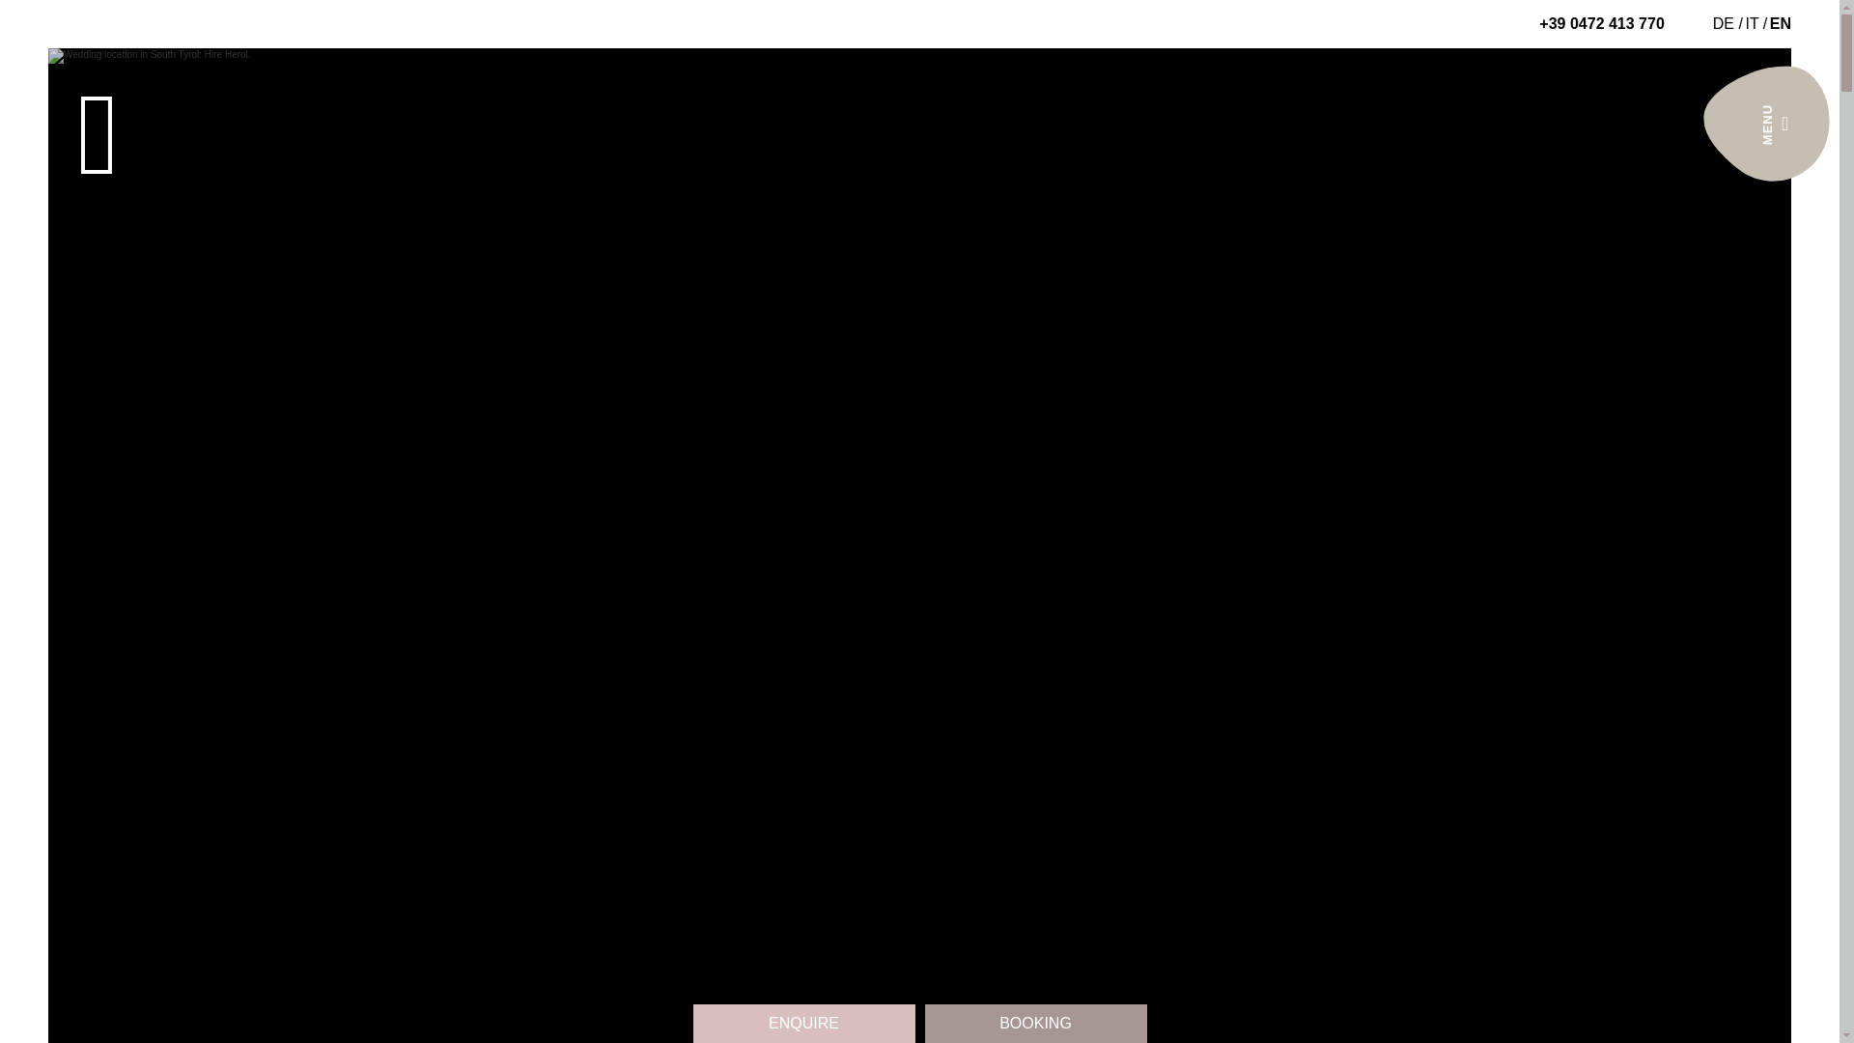 This screenshot has width=1854, height=1043. I want to click on DE, so click(1729, 23).